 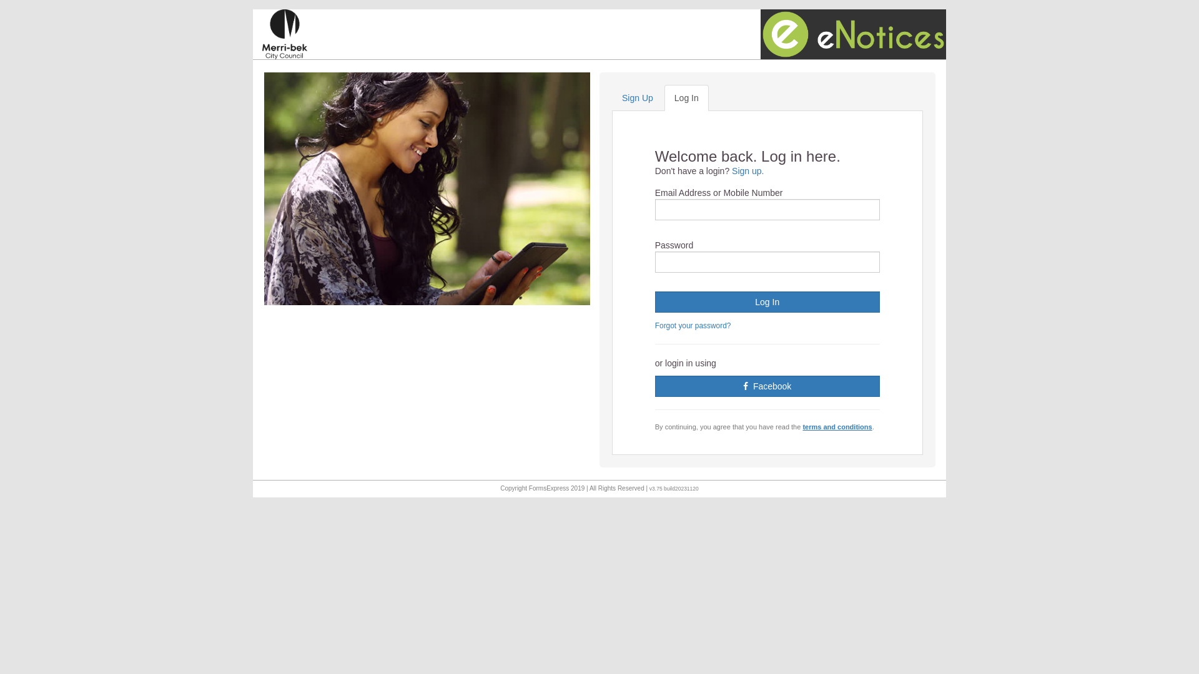 What do you see at coordinates (693, 326) in the screenshot?
I see `Forgot your password?` at bounding box center [693, 326].